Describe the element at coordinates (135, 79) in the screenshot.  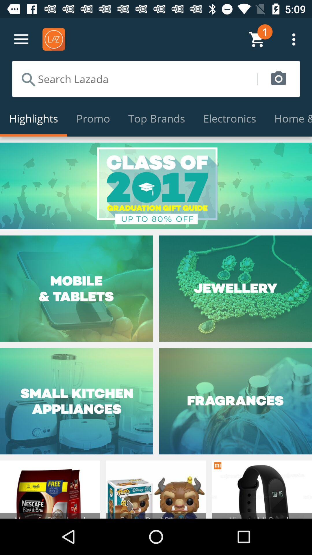
I see `search bar` at that location.